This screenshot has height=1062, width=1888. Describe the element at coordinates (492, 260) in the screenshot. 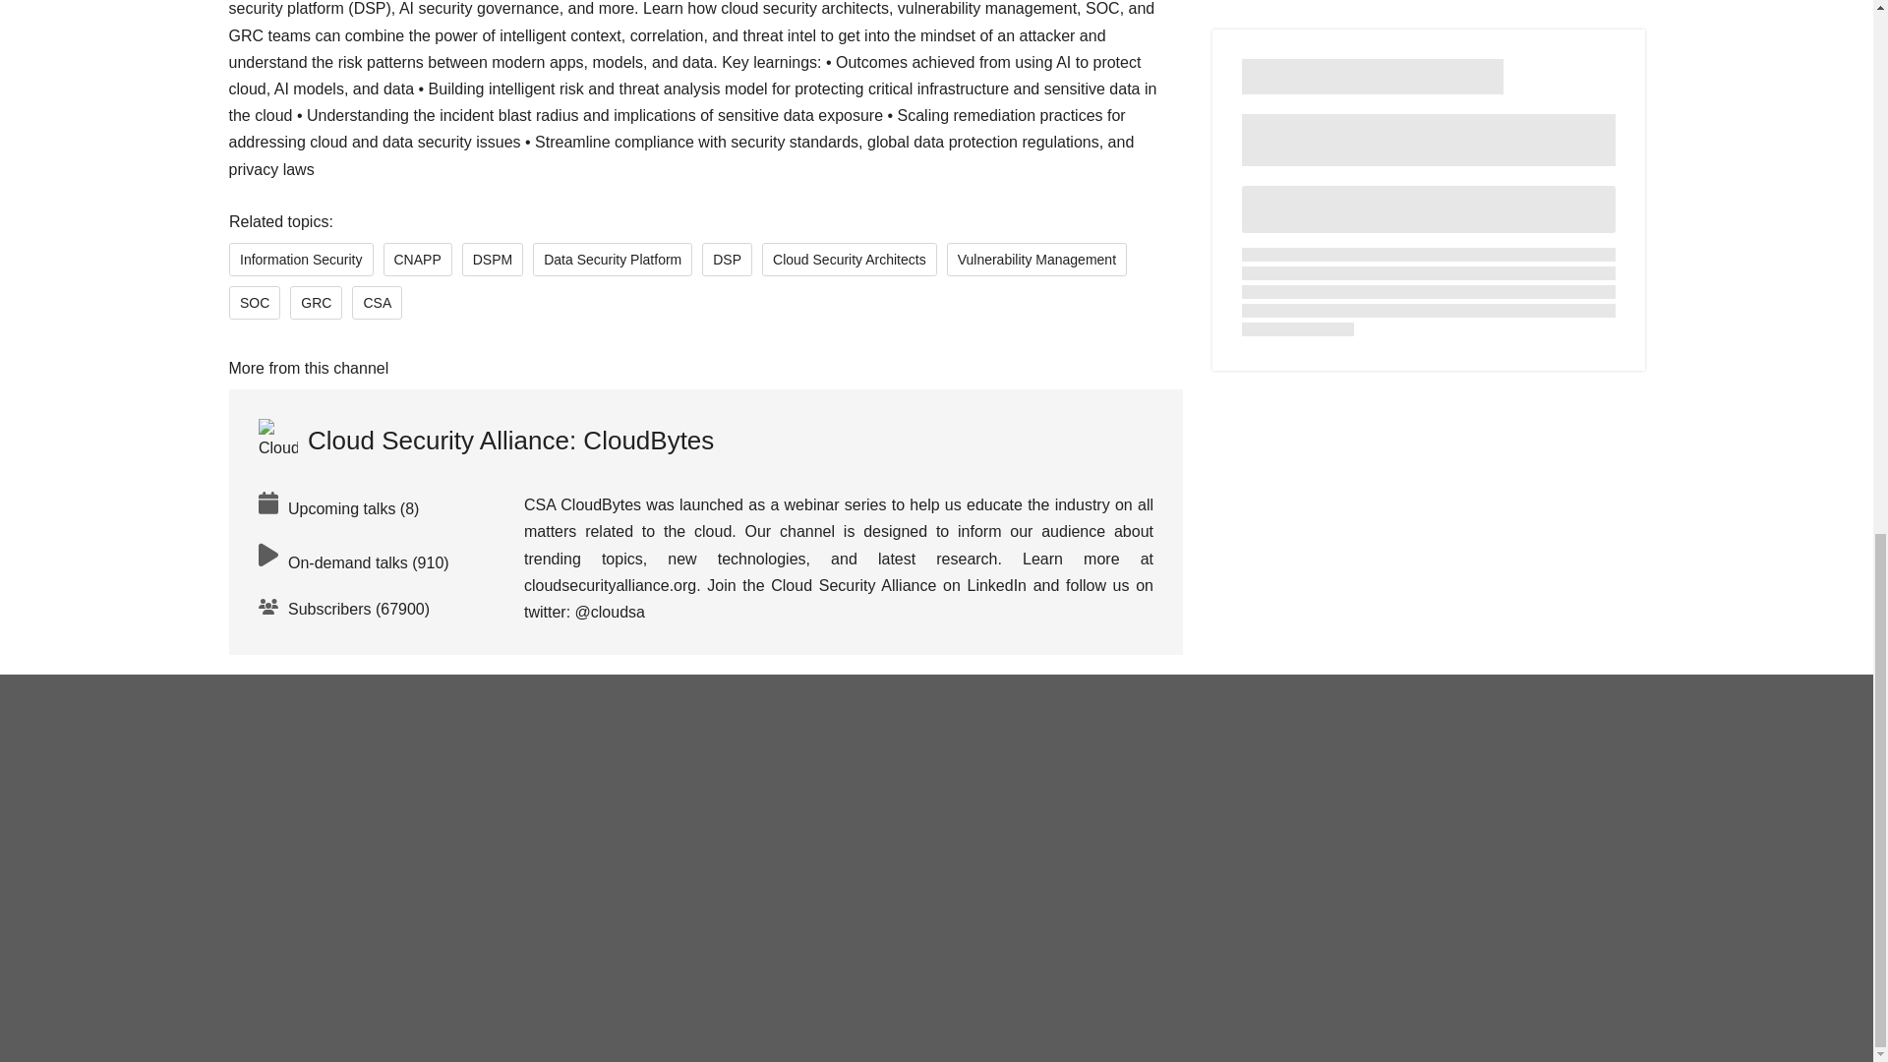

I see `DSPM` at that location.